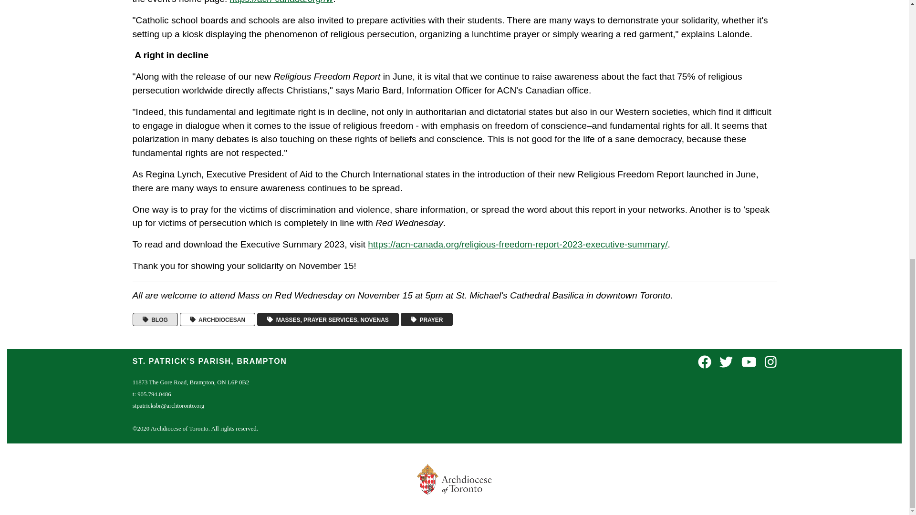  I want to click on Visit us on Twitter, so click(726, 362).